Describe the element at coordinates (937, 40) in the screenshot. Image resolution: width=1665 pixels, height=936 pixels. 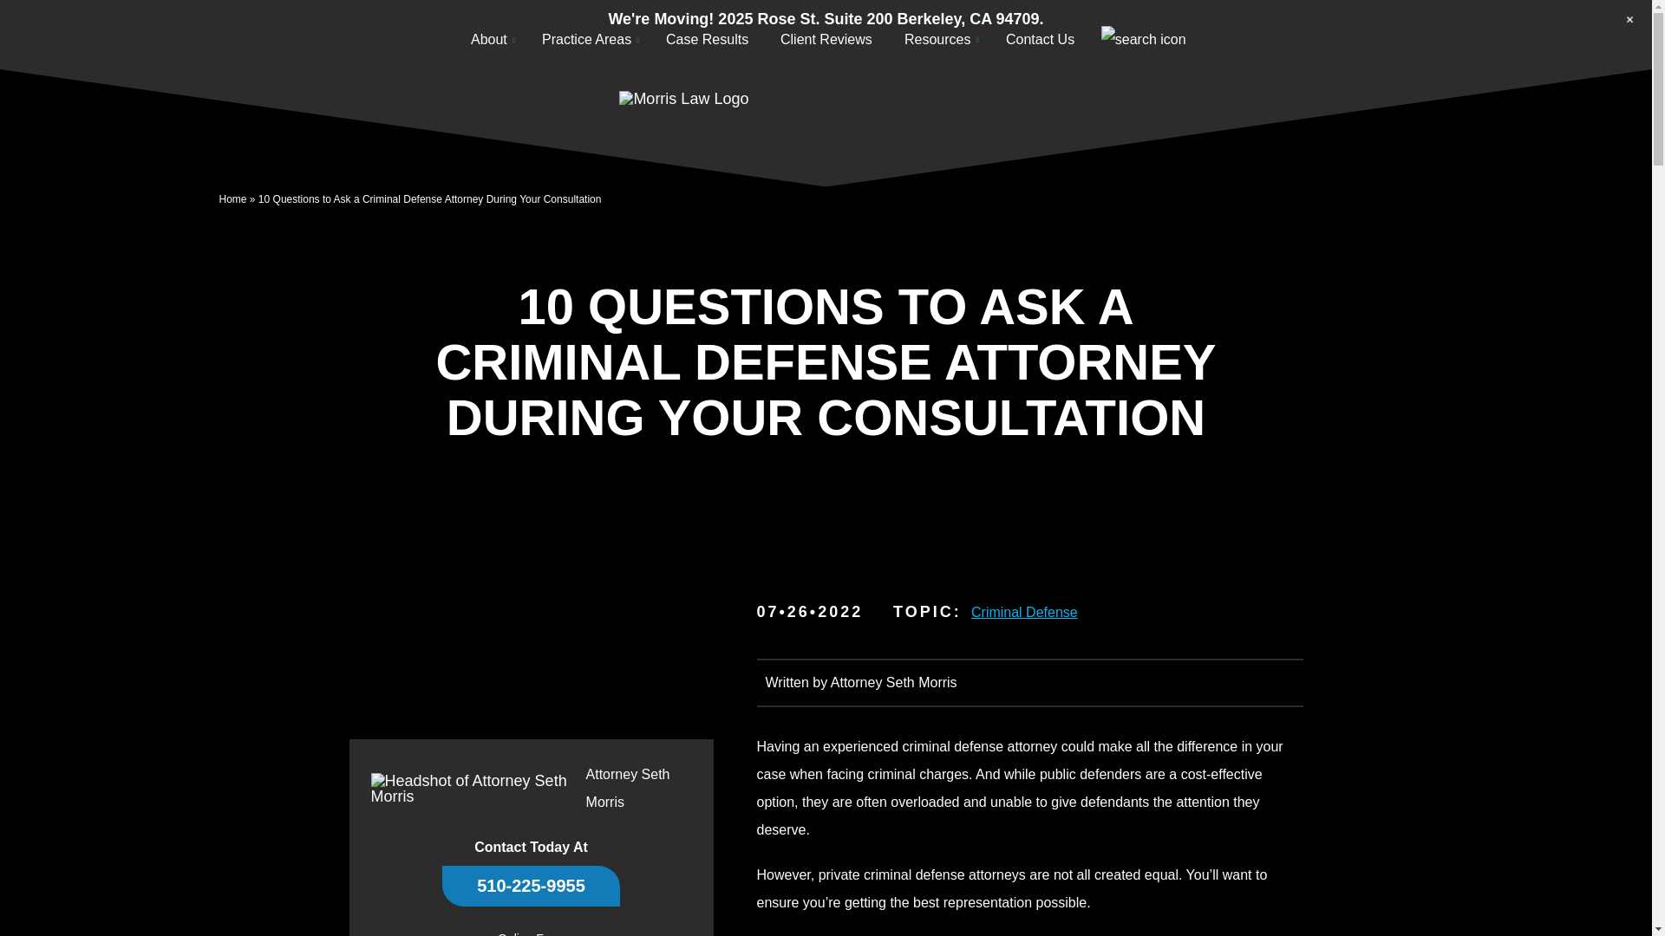
I see `Resources` at that location.